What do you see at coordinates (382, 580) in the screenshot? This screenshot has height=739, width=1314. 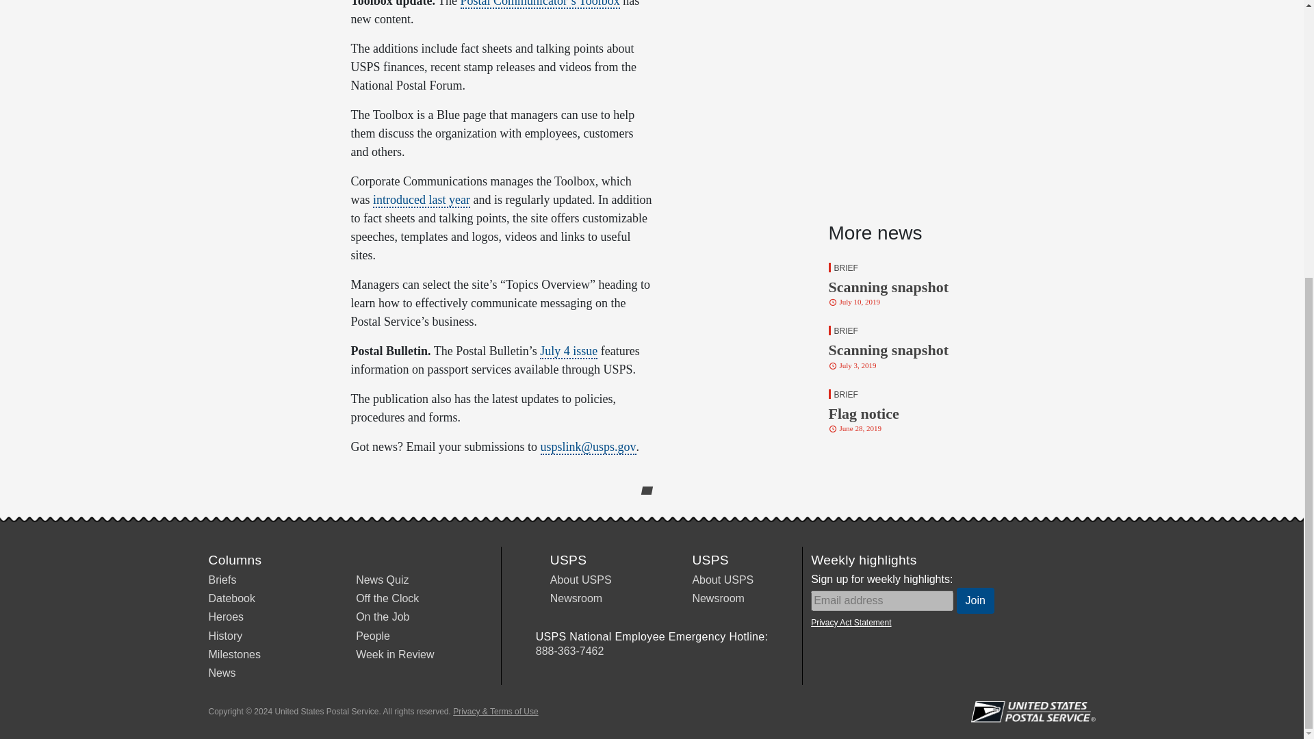 I see `On the Job` at bounding box center [382, 580].